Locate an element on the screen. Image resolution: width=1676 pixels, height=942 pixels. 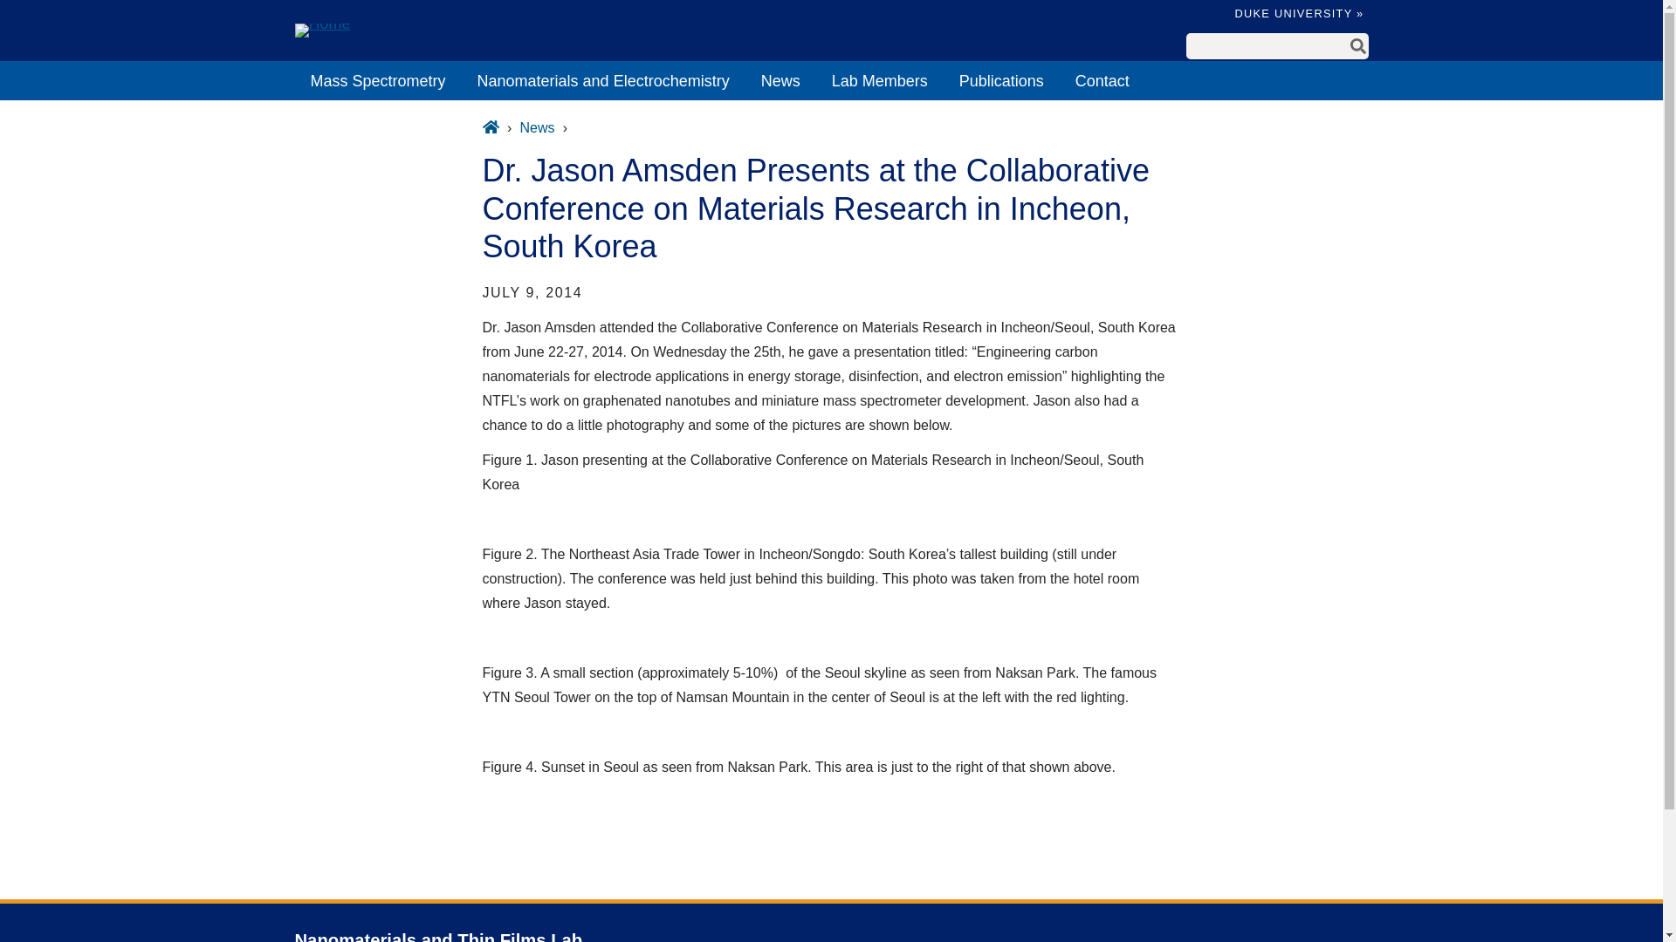
Publications is located at coordinates (1000, 80).